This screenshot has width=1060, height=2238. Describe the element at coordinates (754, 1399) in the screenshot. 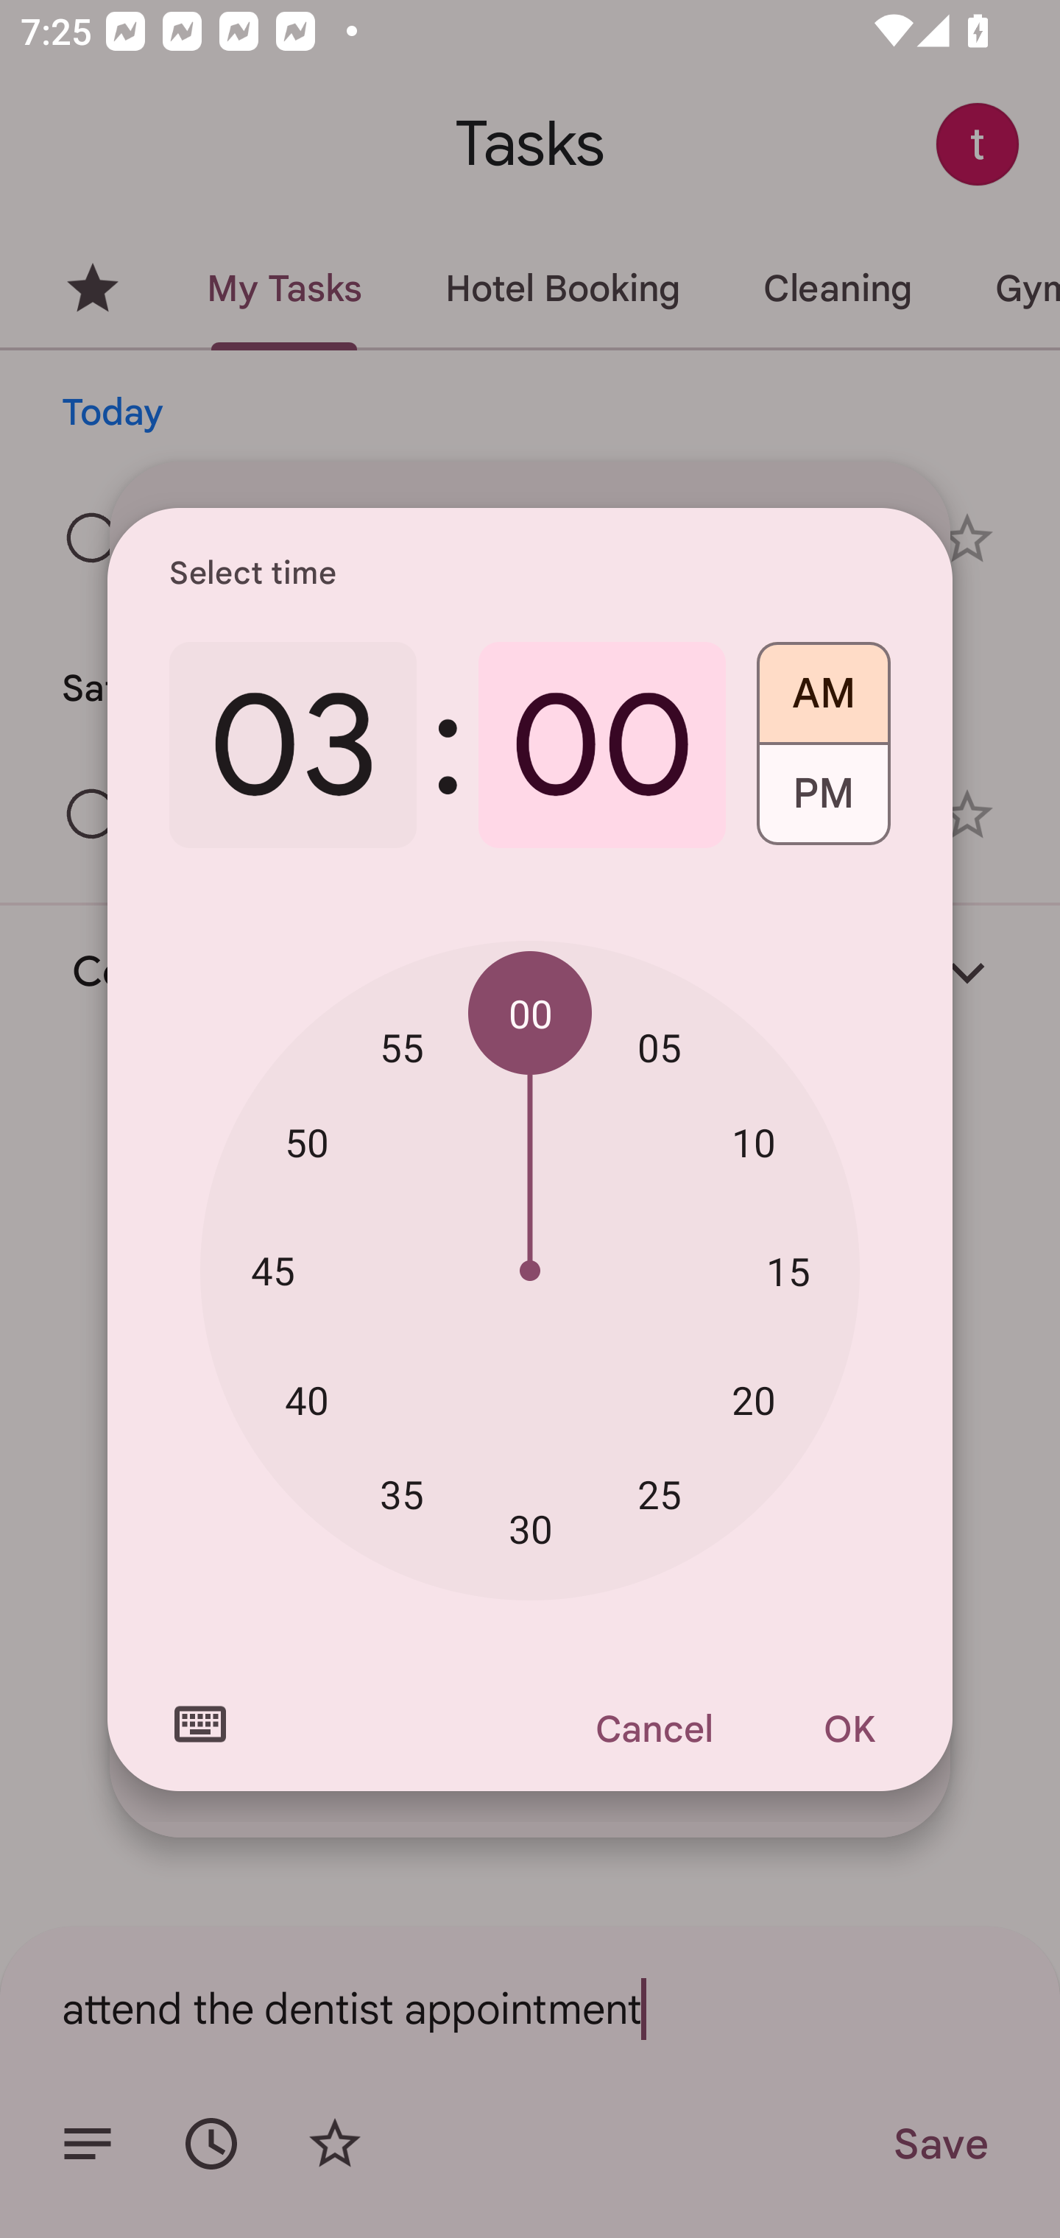

I see `20 20 minutes` at that location.